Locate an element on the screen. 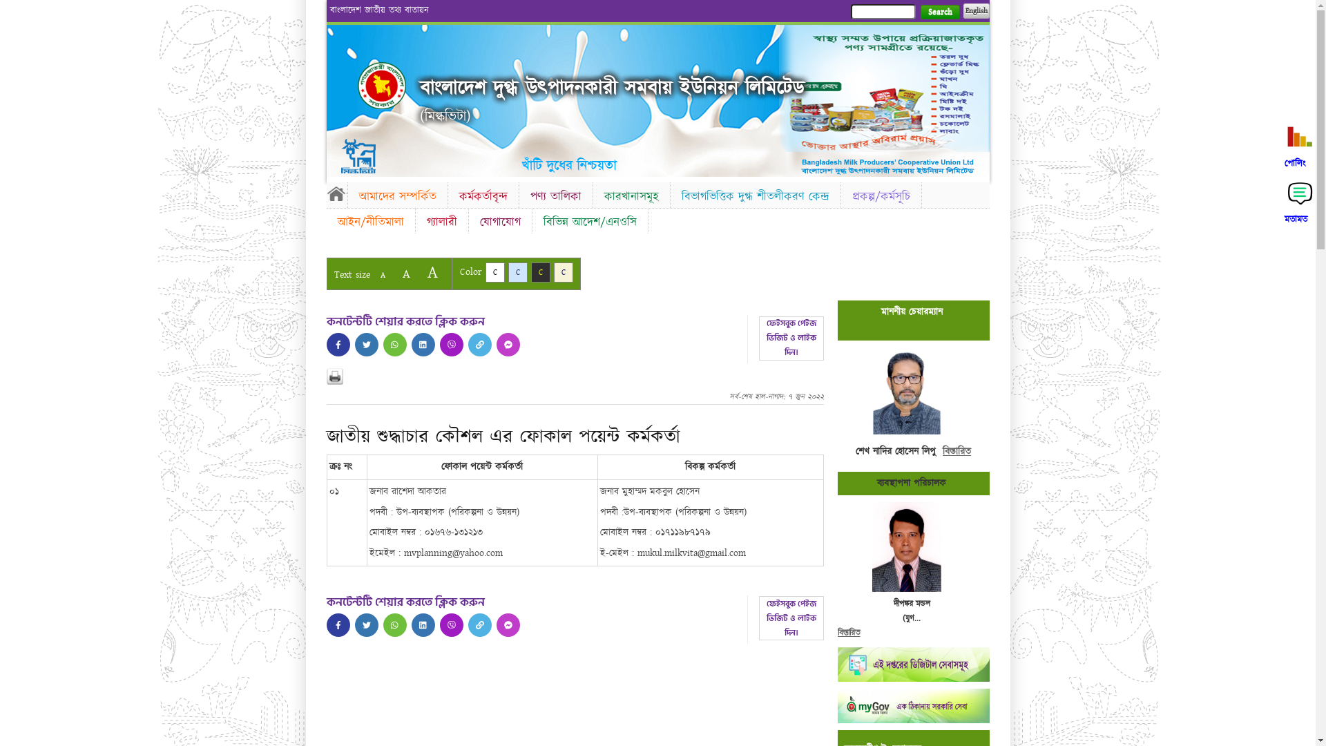 The width and height of the screenshot is (1326, 746). A is located at coordinates (432, 272).